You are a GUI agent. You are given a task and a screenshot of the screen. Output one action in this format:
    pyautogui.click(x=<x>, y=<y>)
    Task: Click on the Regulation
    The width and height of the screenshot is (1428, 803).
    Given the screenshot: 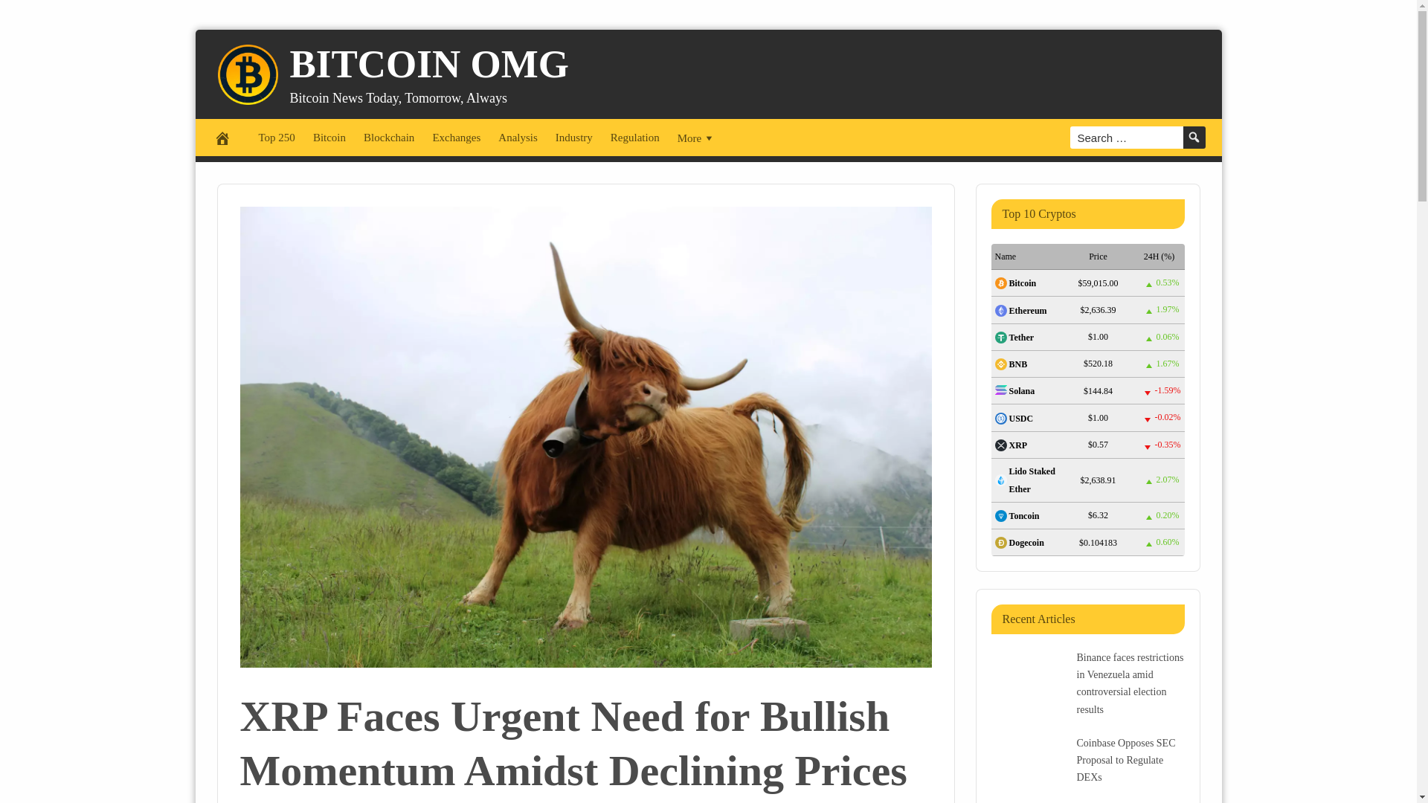 What is the action you would take?
    pyautogui.click(x=634, y=137)
    